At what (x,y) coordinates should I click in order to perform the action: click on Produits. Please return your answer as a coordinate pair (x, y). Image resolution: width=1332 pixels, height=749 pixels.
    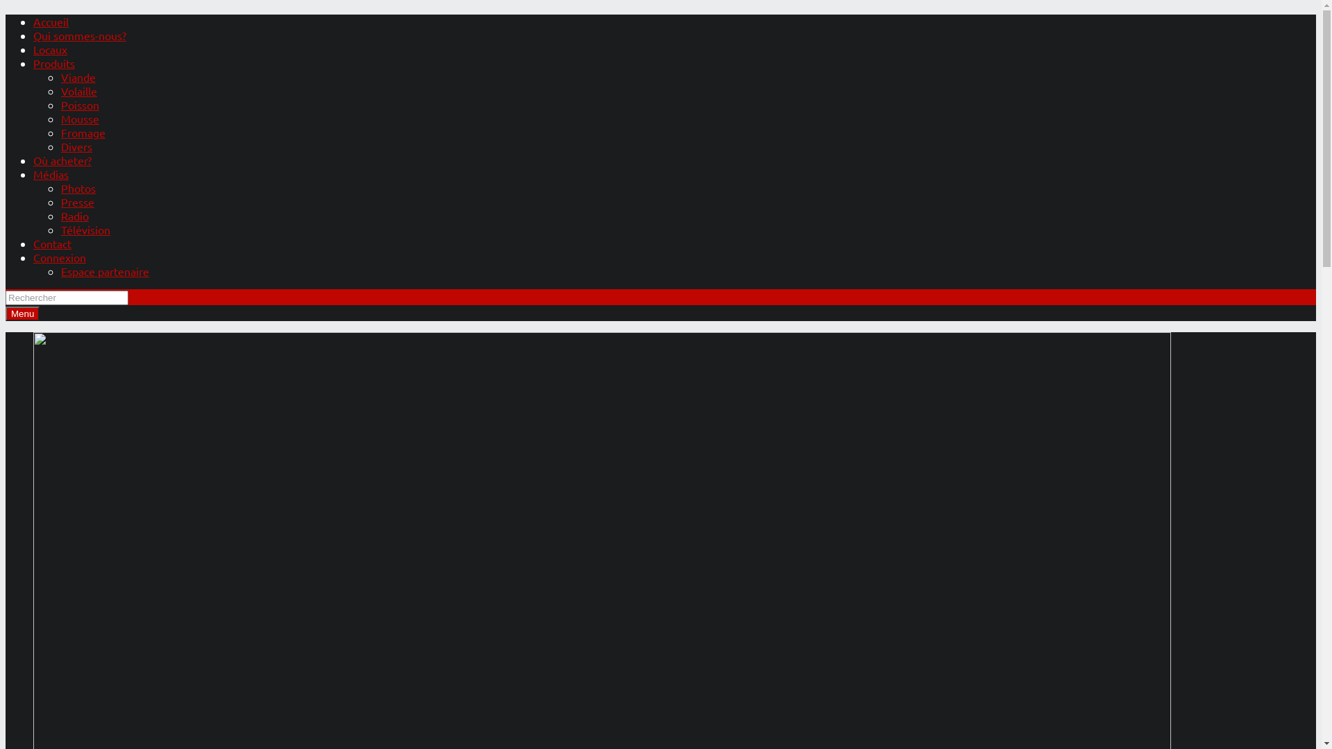
    Looking at the image, I should click on (54, 63).